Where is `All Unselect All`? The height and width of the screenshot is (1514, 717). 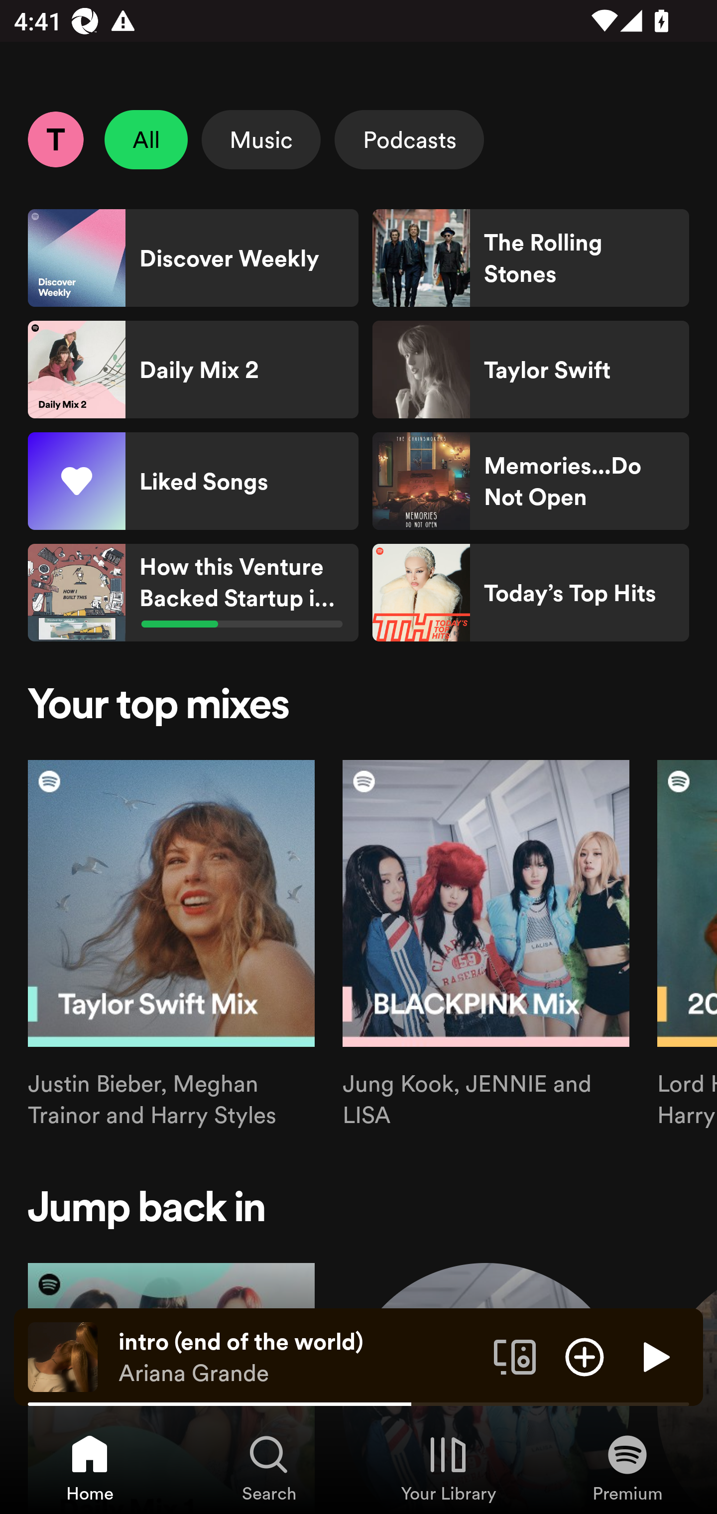
All Unselect All is located at coordinates (146, 139).